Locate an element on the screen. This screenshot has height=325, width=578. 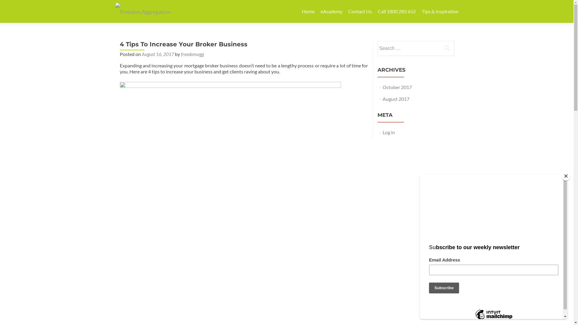
Log in is located at coordinates (389, 132).